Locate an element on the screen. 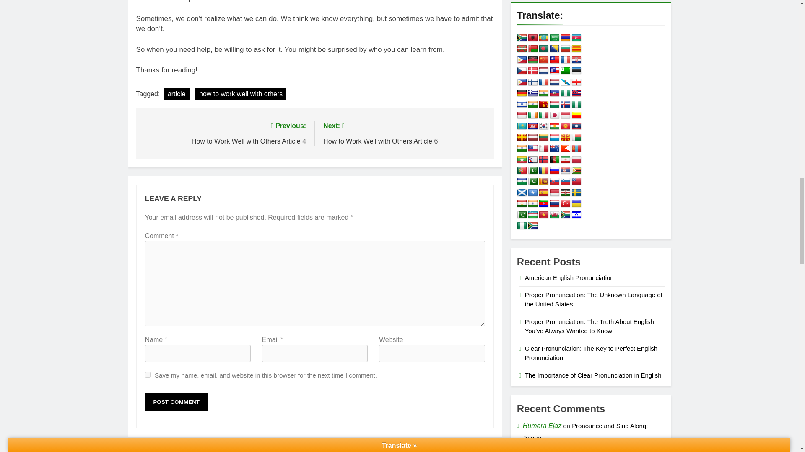  yes is located at coordinates (148, 374).